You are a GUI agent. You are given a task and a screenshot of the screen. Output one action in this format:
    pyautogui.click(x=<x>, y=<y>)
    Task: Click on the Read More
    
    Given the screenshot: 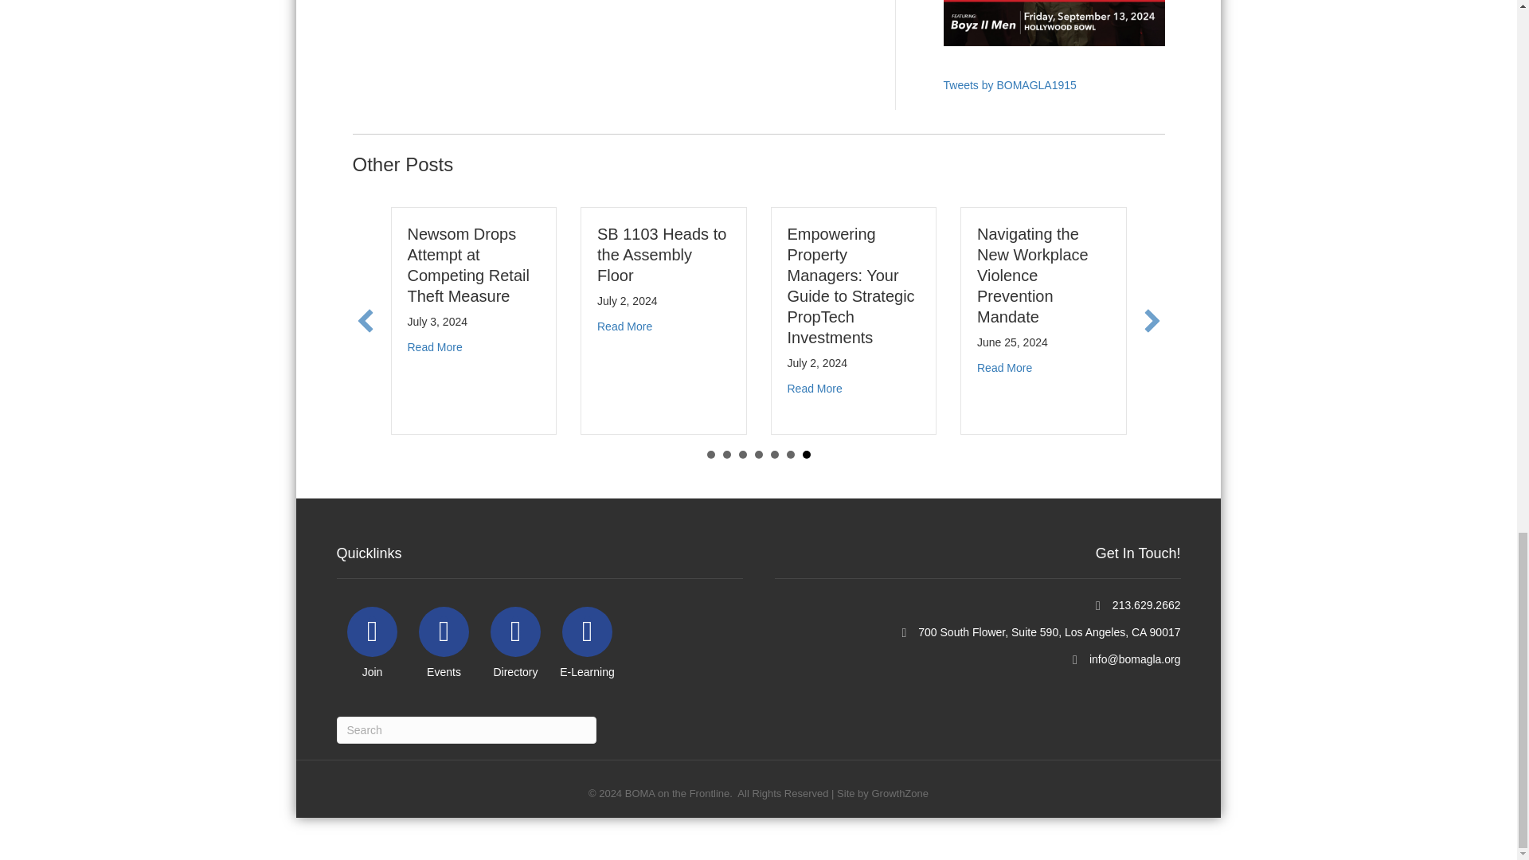 What is the action you would take?
    pyautogui.click(x=814, y=388)
    